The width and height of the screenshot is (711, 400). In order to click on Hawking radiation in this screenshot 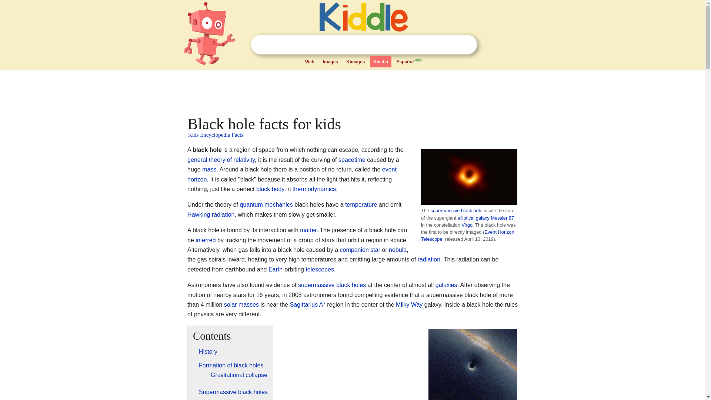, I will do `click(211, 214)`.